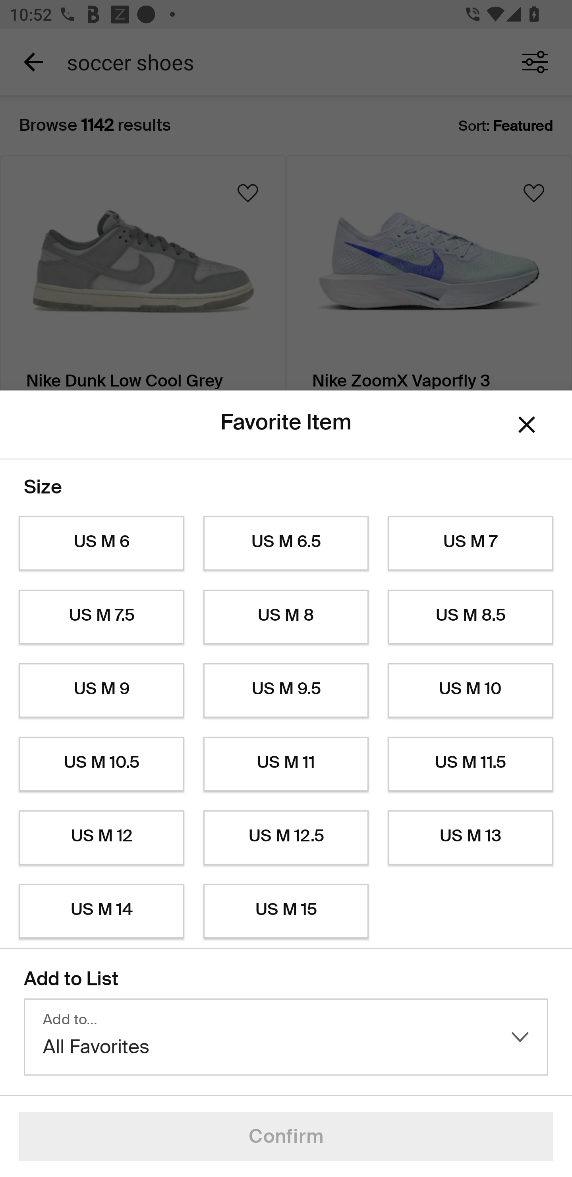 The image size is (572, 1177). What do you see at coordinates (286, 617) in the screenshot?
I see `US M 8` at bounding box center [286, 617].